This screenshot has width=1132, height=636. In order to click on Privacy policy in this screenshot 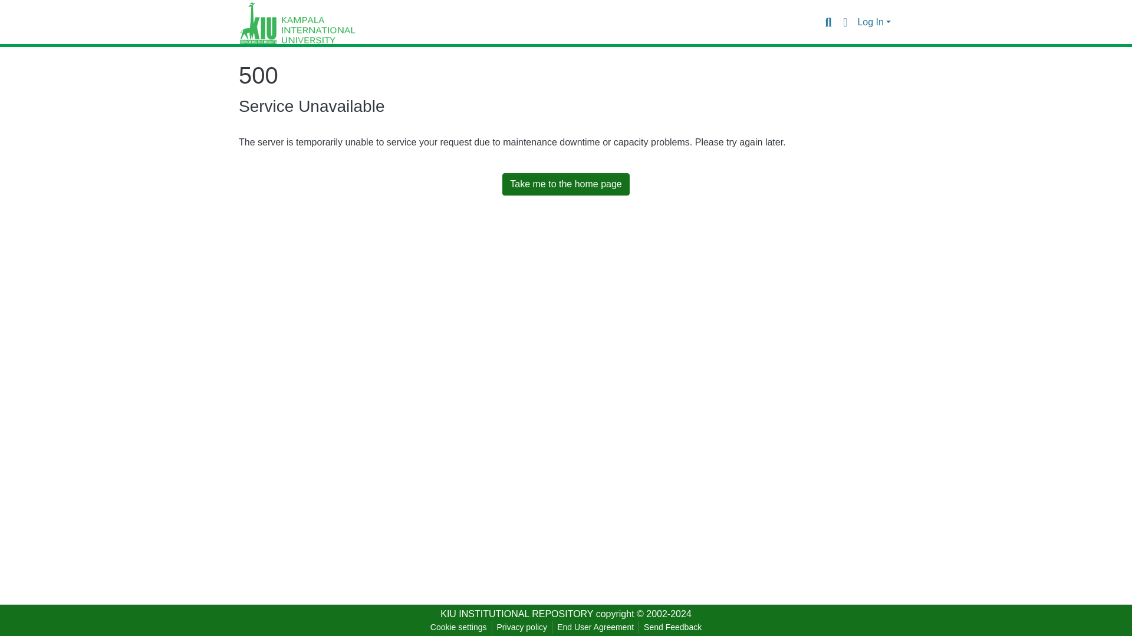, I will do `click(522, 627)`.